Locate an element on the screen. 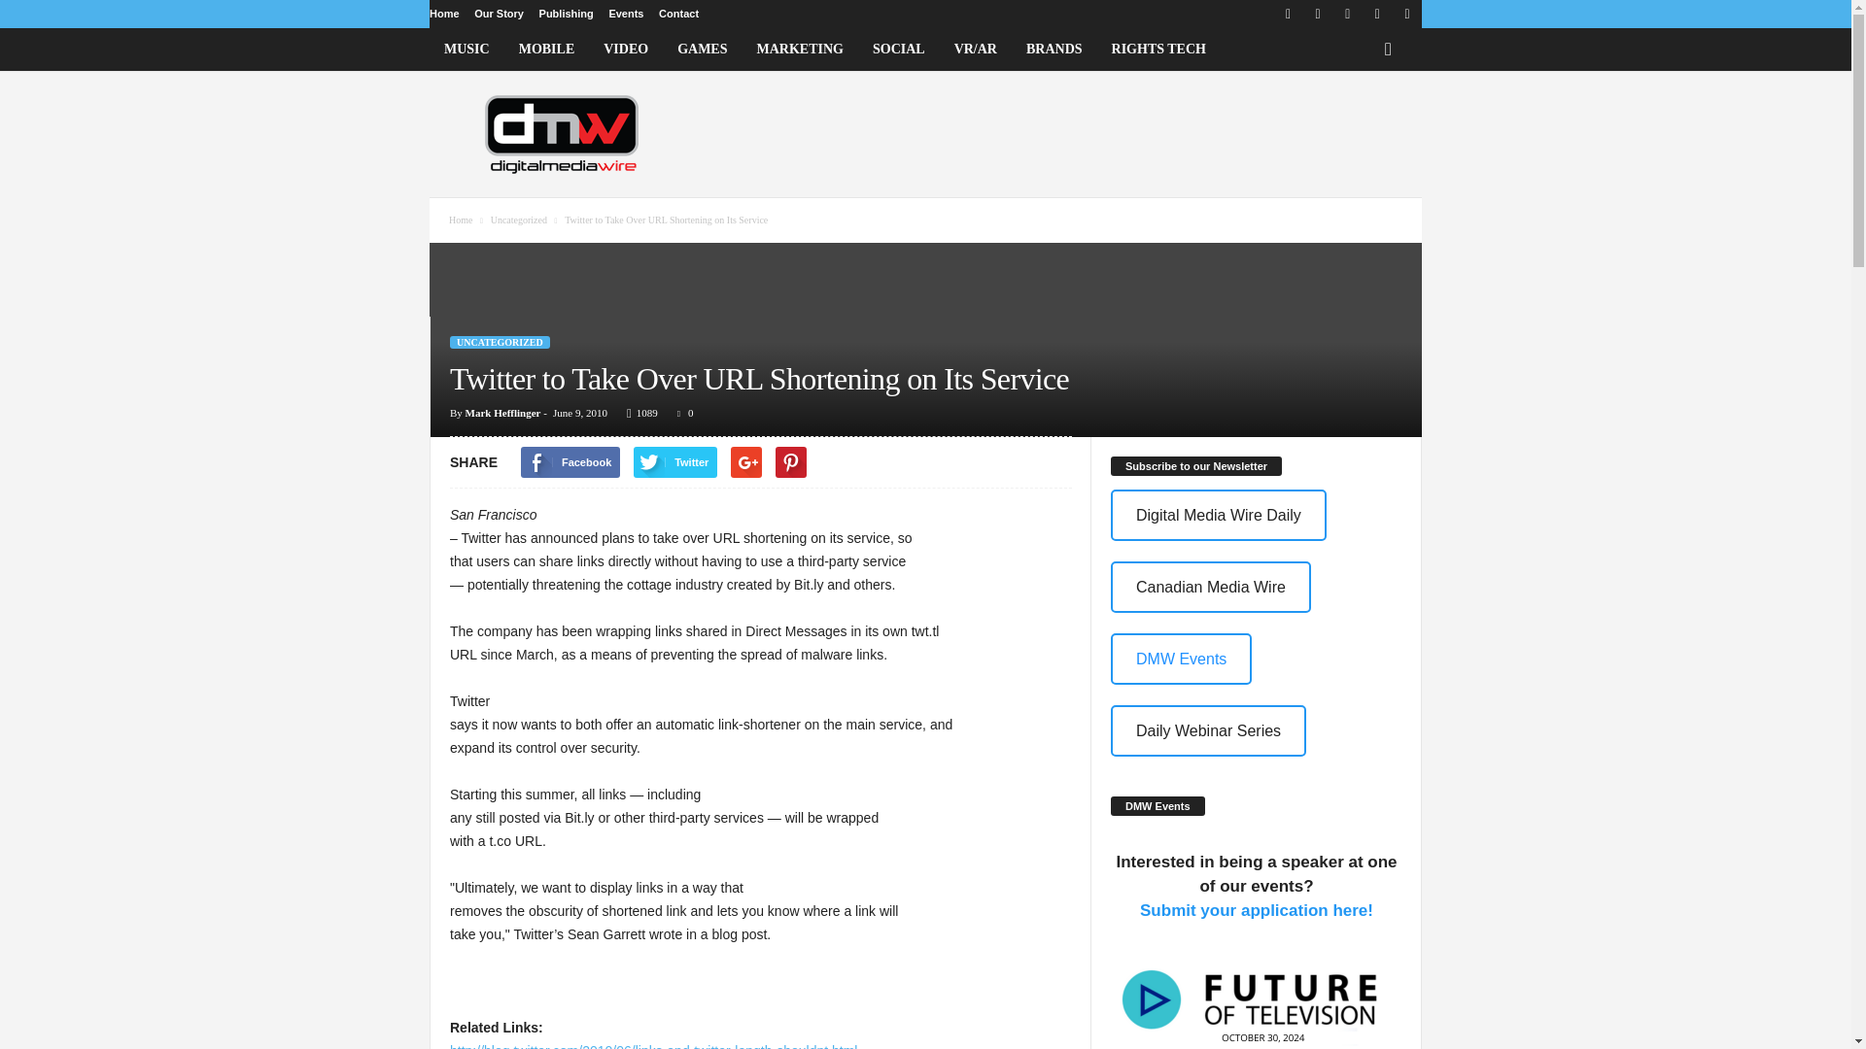 The width and height of the screenshot is (1866, 1049). Events is located at coordinates (626, 14).